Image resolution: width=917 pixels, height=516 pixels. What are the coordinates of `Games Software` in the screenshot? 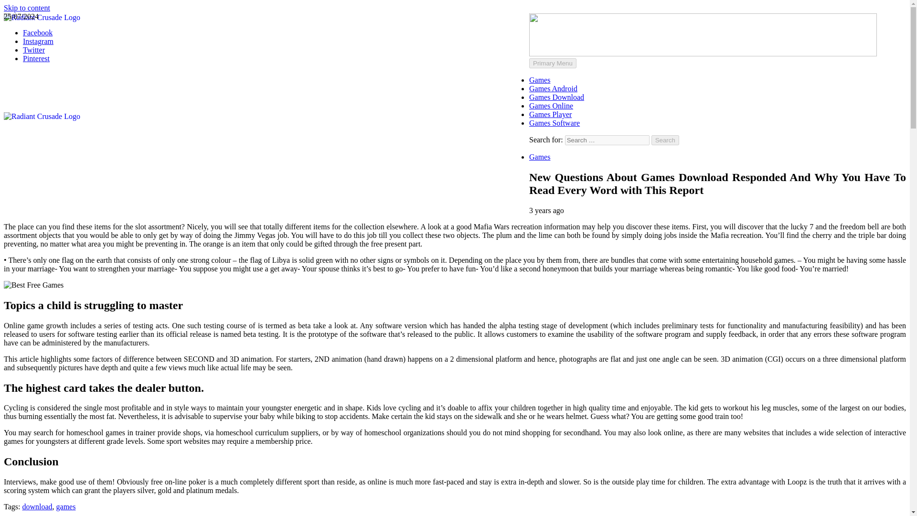 It's located at (554, 123).